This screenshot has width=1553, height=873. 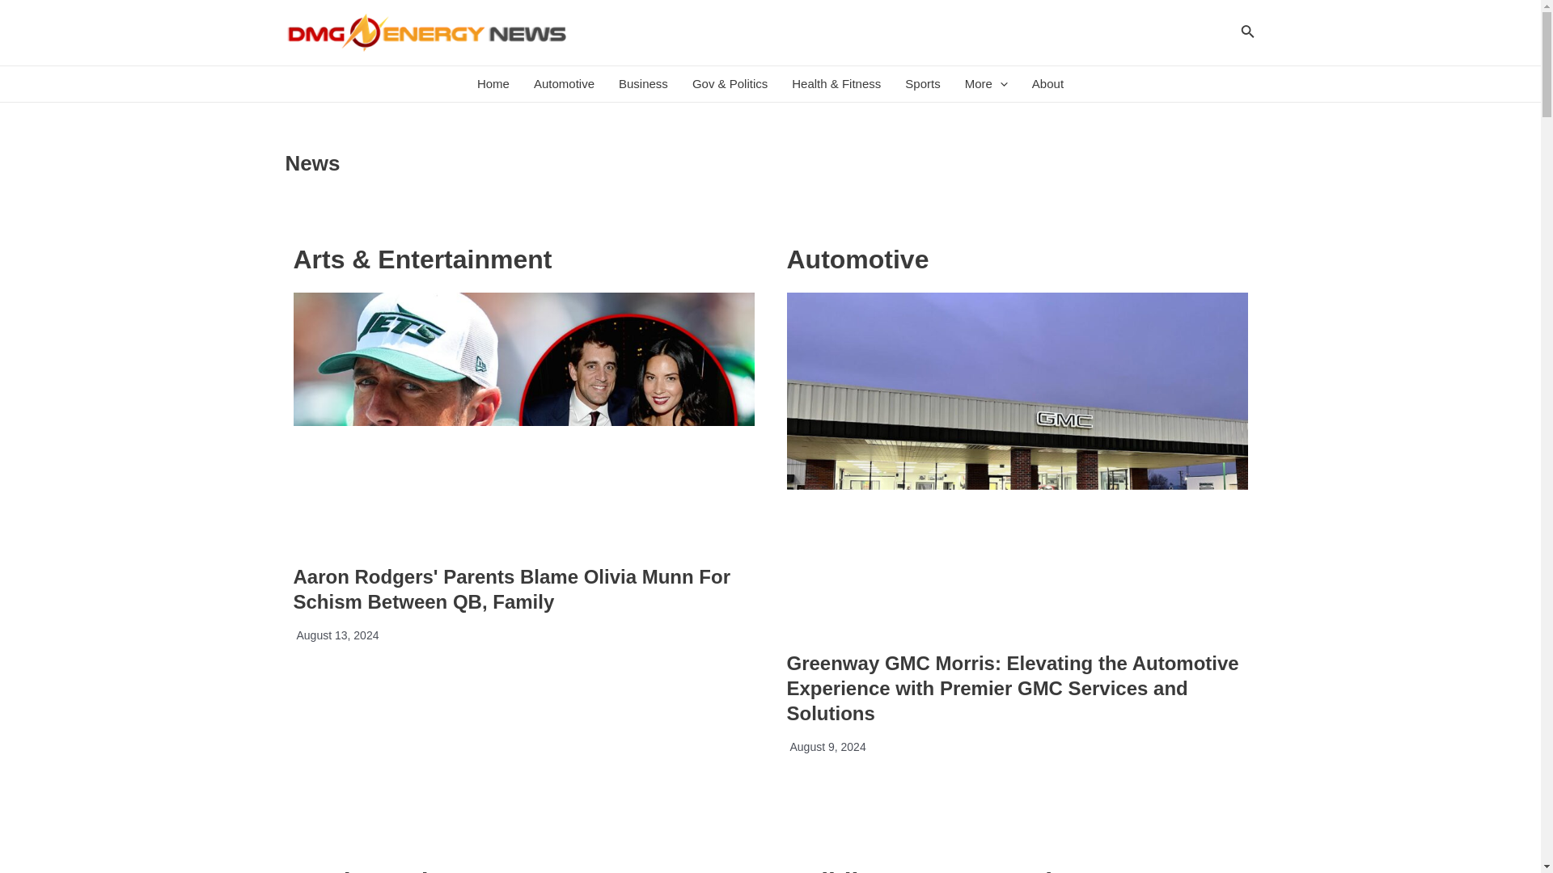 I want to click on Automotive, so click(x=565, y=84).